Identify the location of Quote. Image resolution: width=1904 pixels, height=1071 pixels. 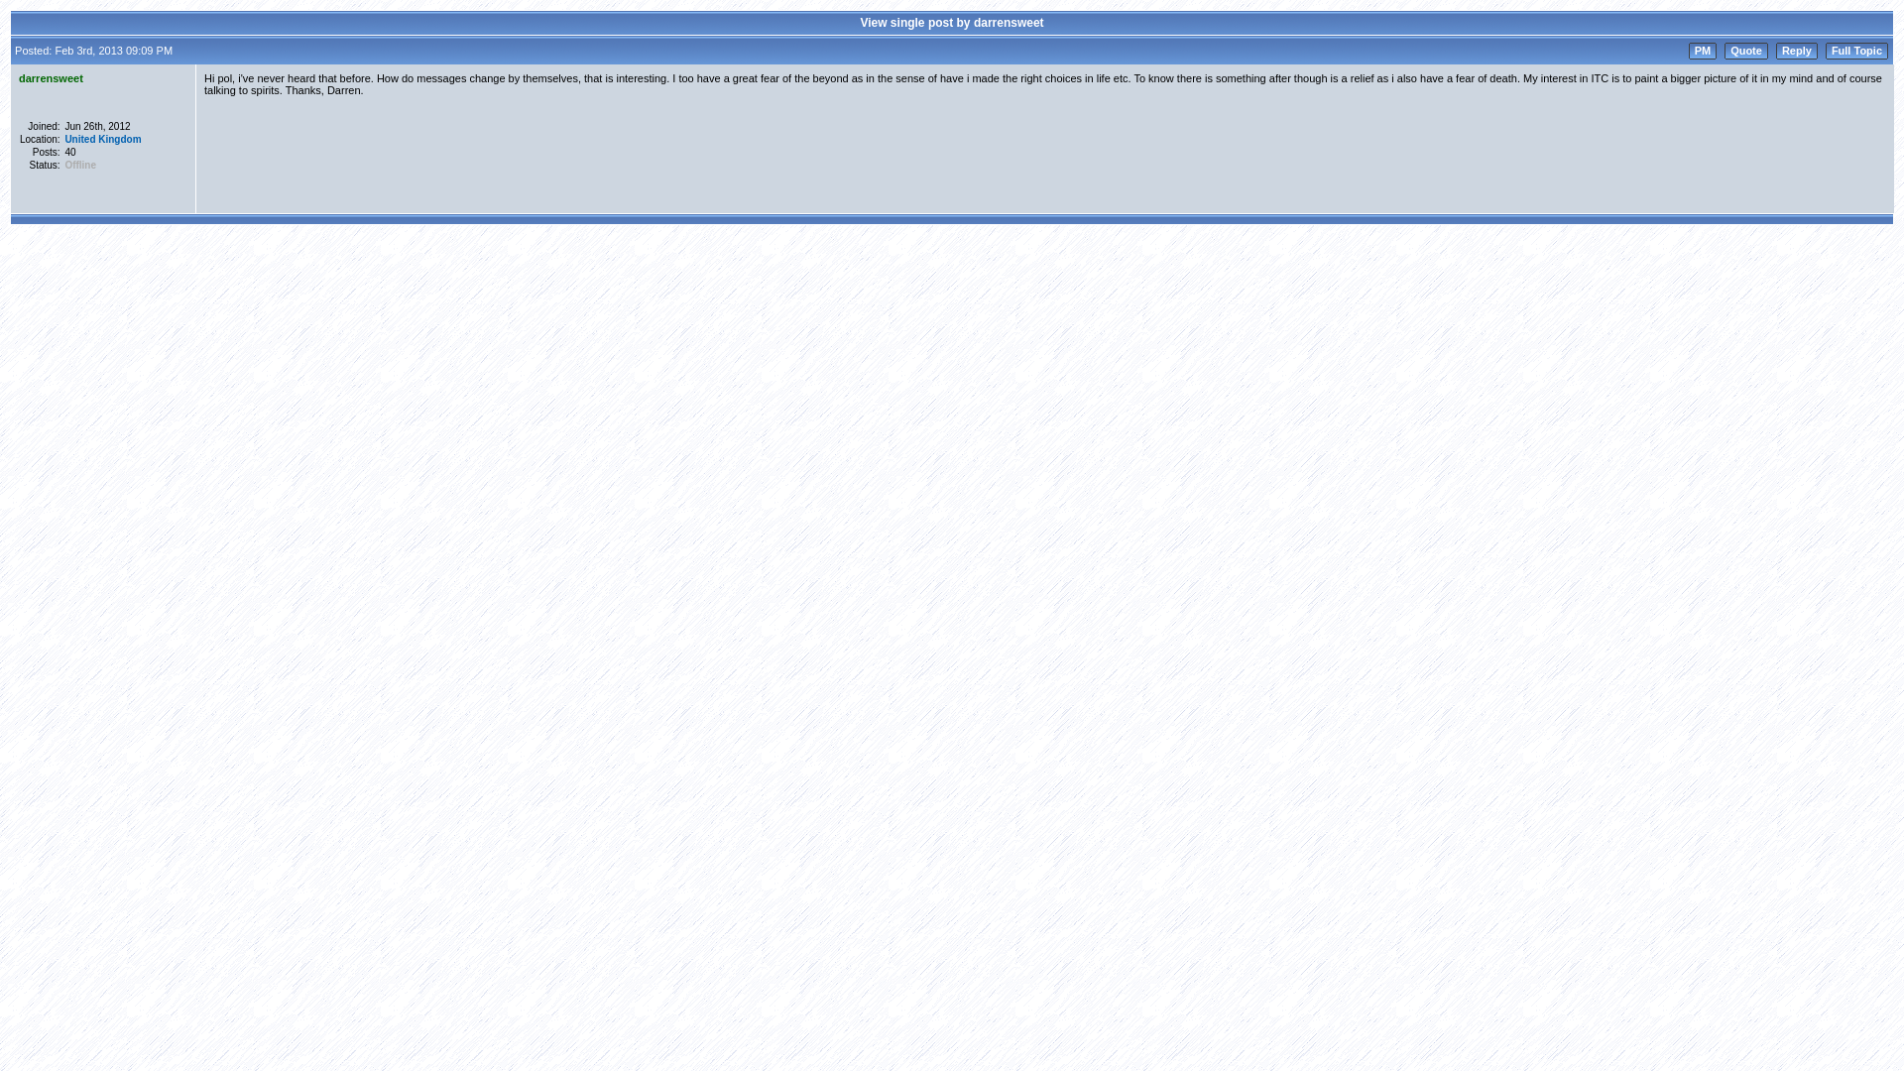
(1746, 50).